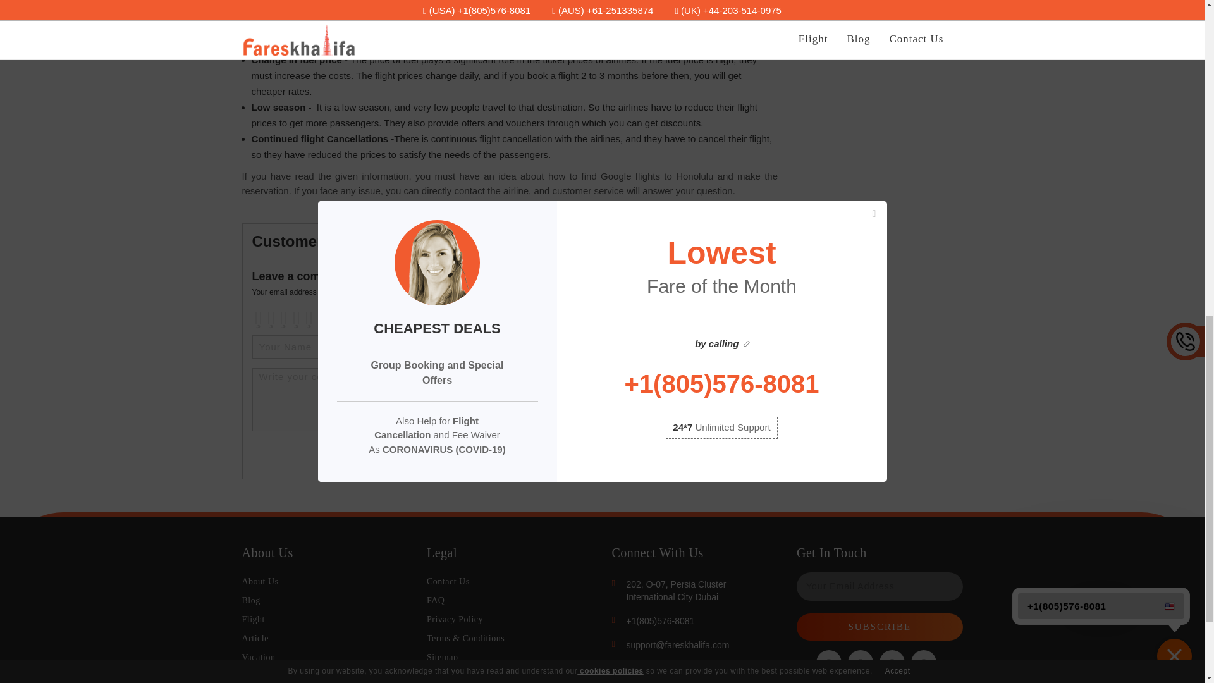 Image resolution: width=1214 pixels, height=683 pixels. Describe the element at coordinates (737, 454) in the screenshot. I see `Submit` at that location.